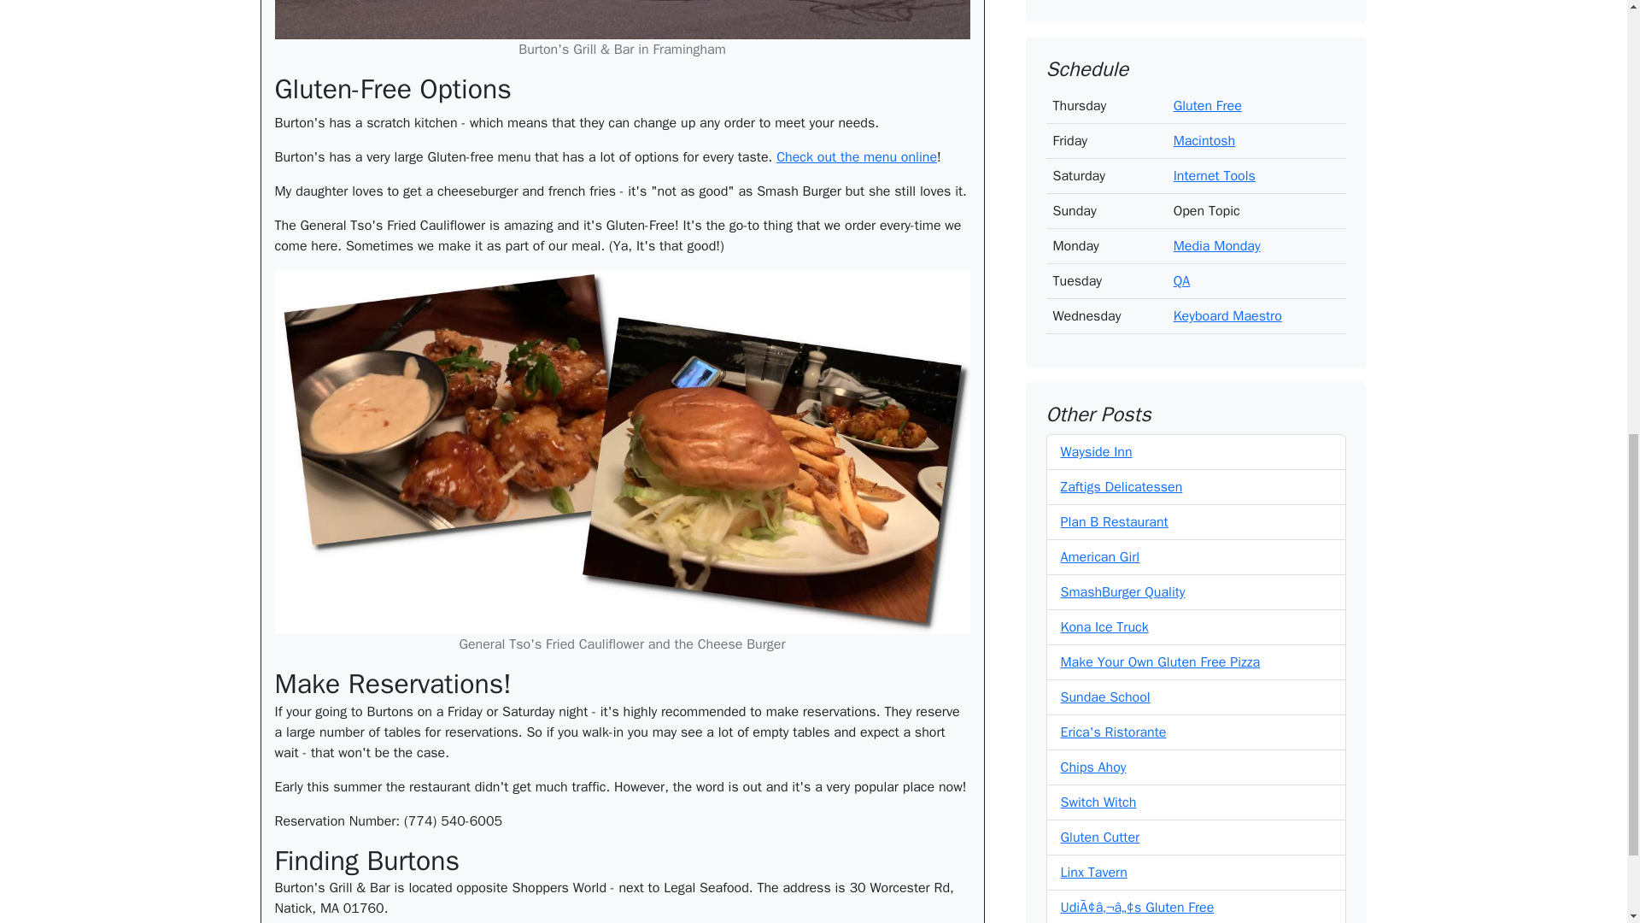  I want to click on Gluten Cutter, so click(1100, 497).